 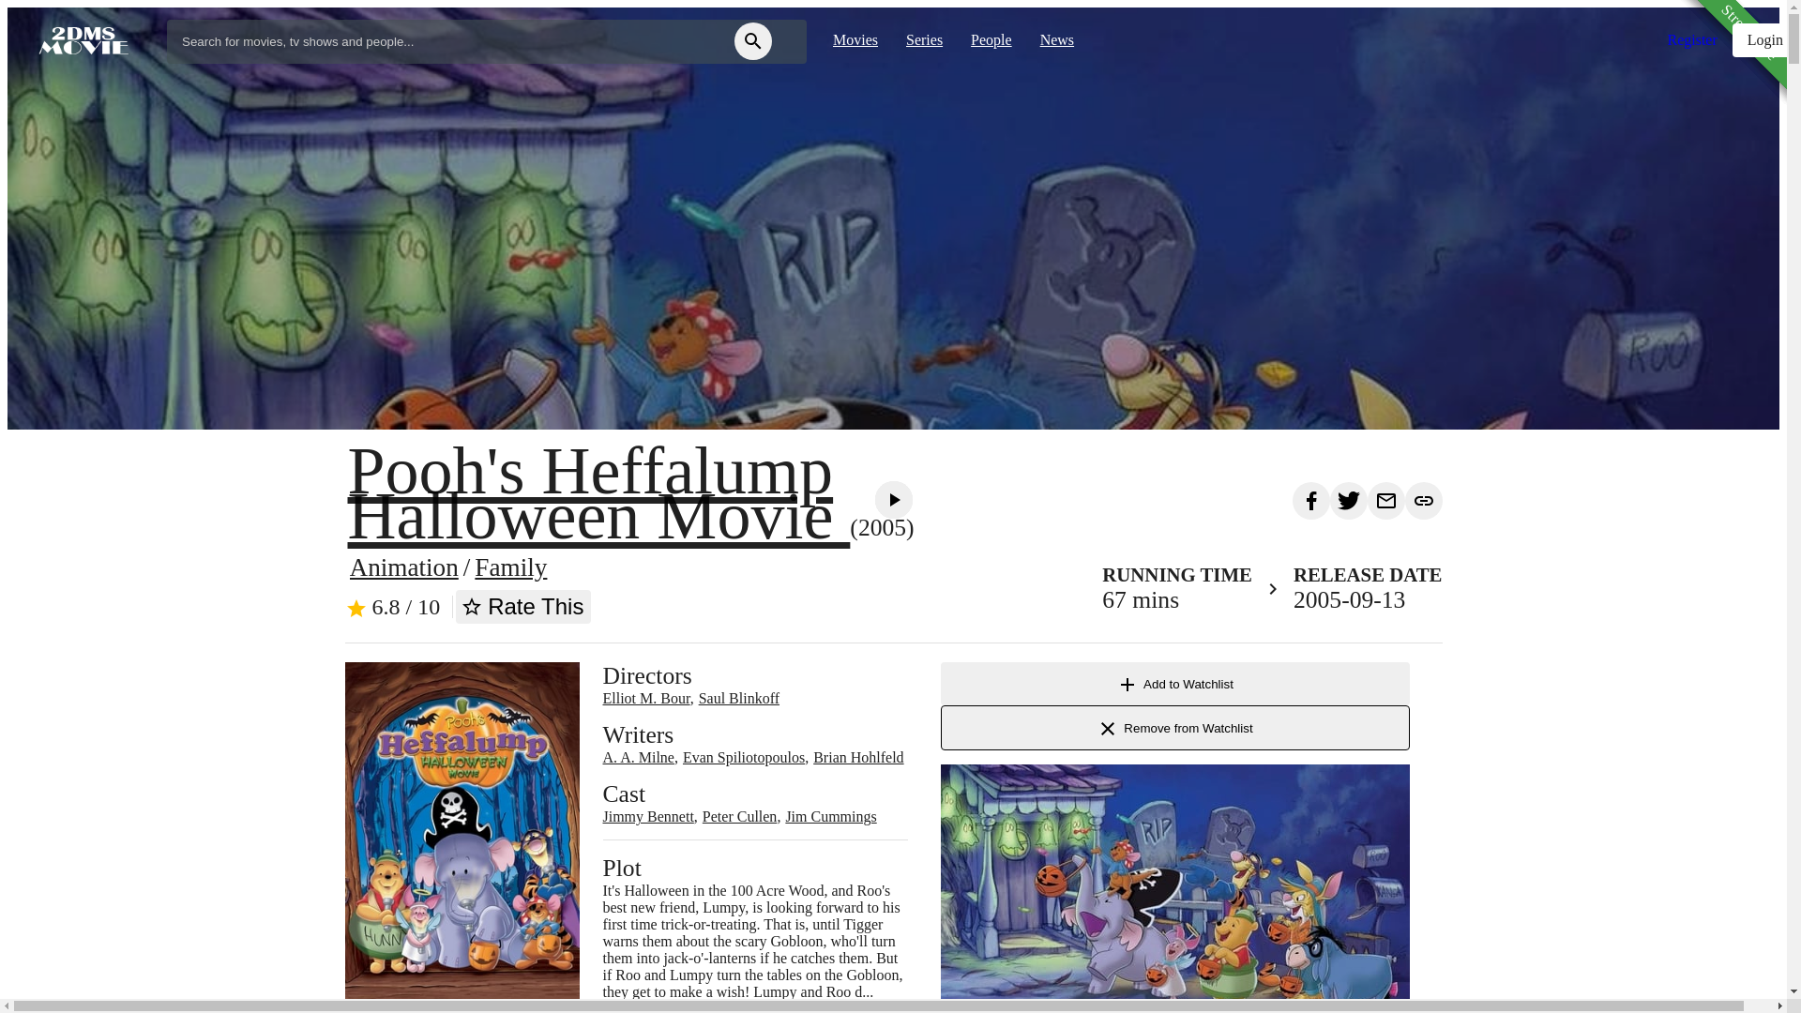 I want to click on News, so click(x=1057, y=40).